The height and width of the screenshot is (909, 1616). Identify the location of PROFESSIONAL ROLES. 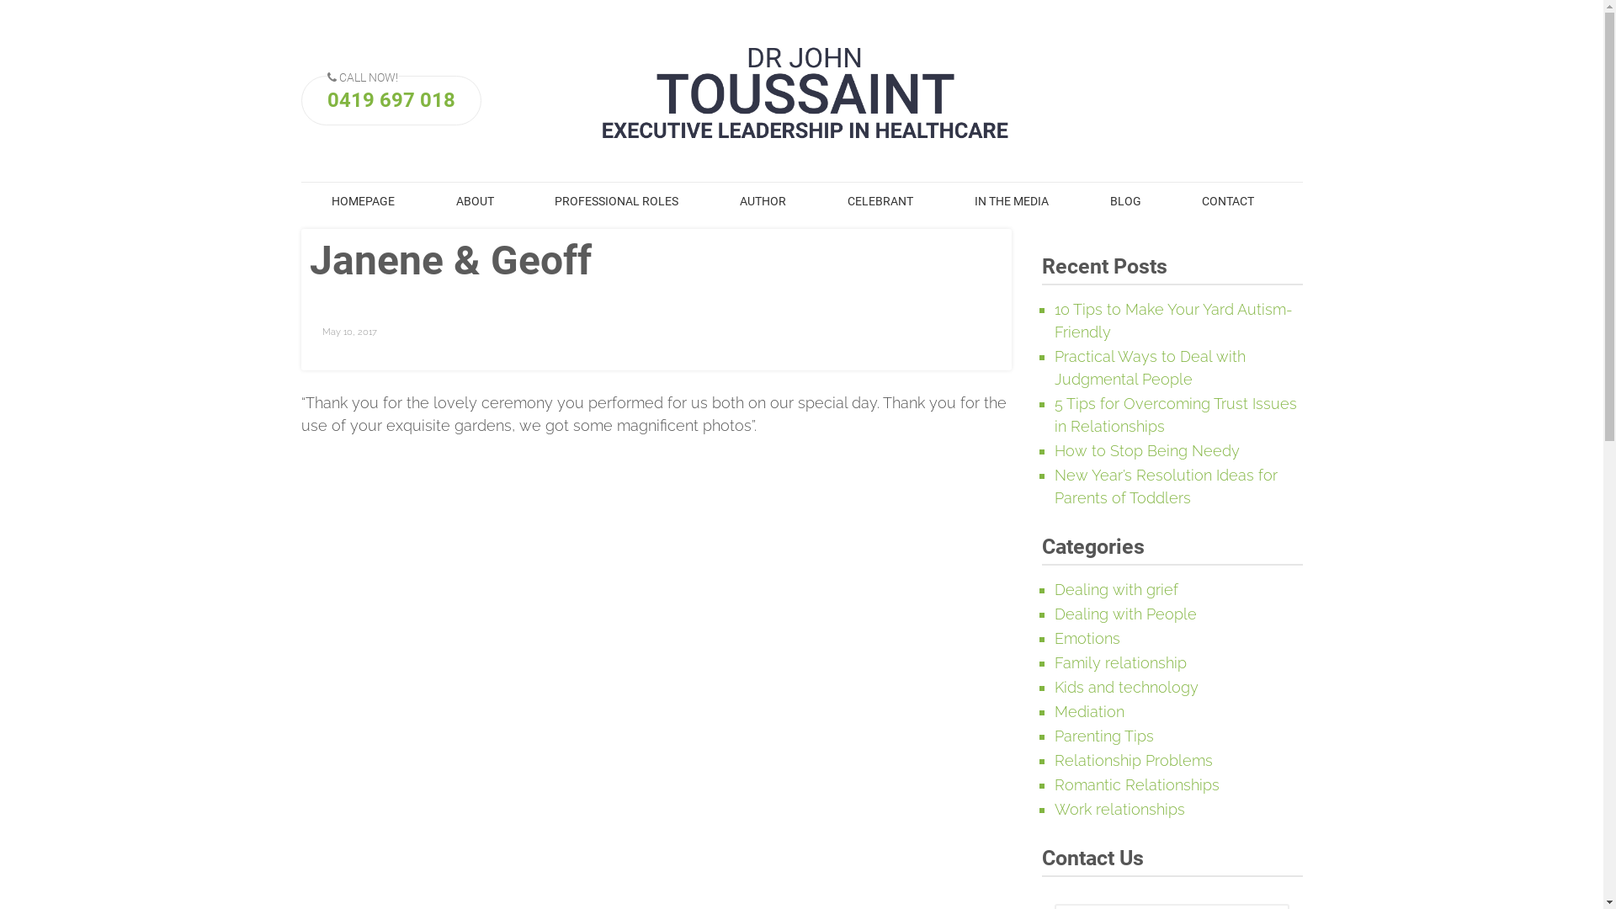
(617, 202).